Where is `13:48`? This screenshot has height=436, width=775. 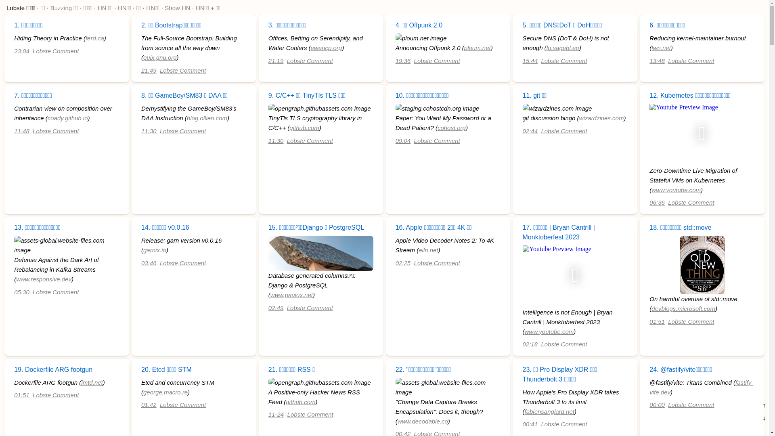 13:48 is located at coordinates (657, 61).